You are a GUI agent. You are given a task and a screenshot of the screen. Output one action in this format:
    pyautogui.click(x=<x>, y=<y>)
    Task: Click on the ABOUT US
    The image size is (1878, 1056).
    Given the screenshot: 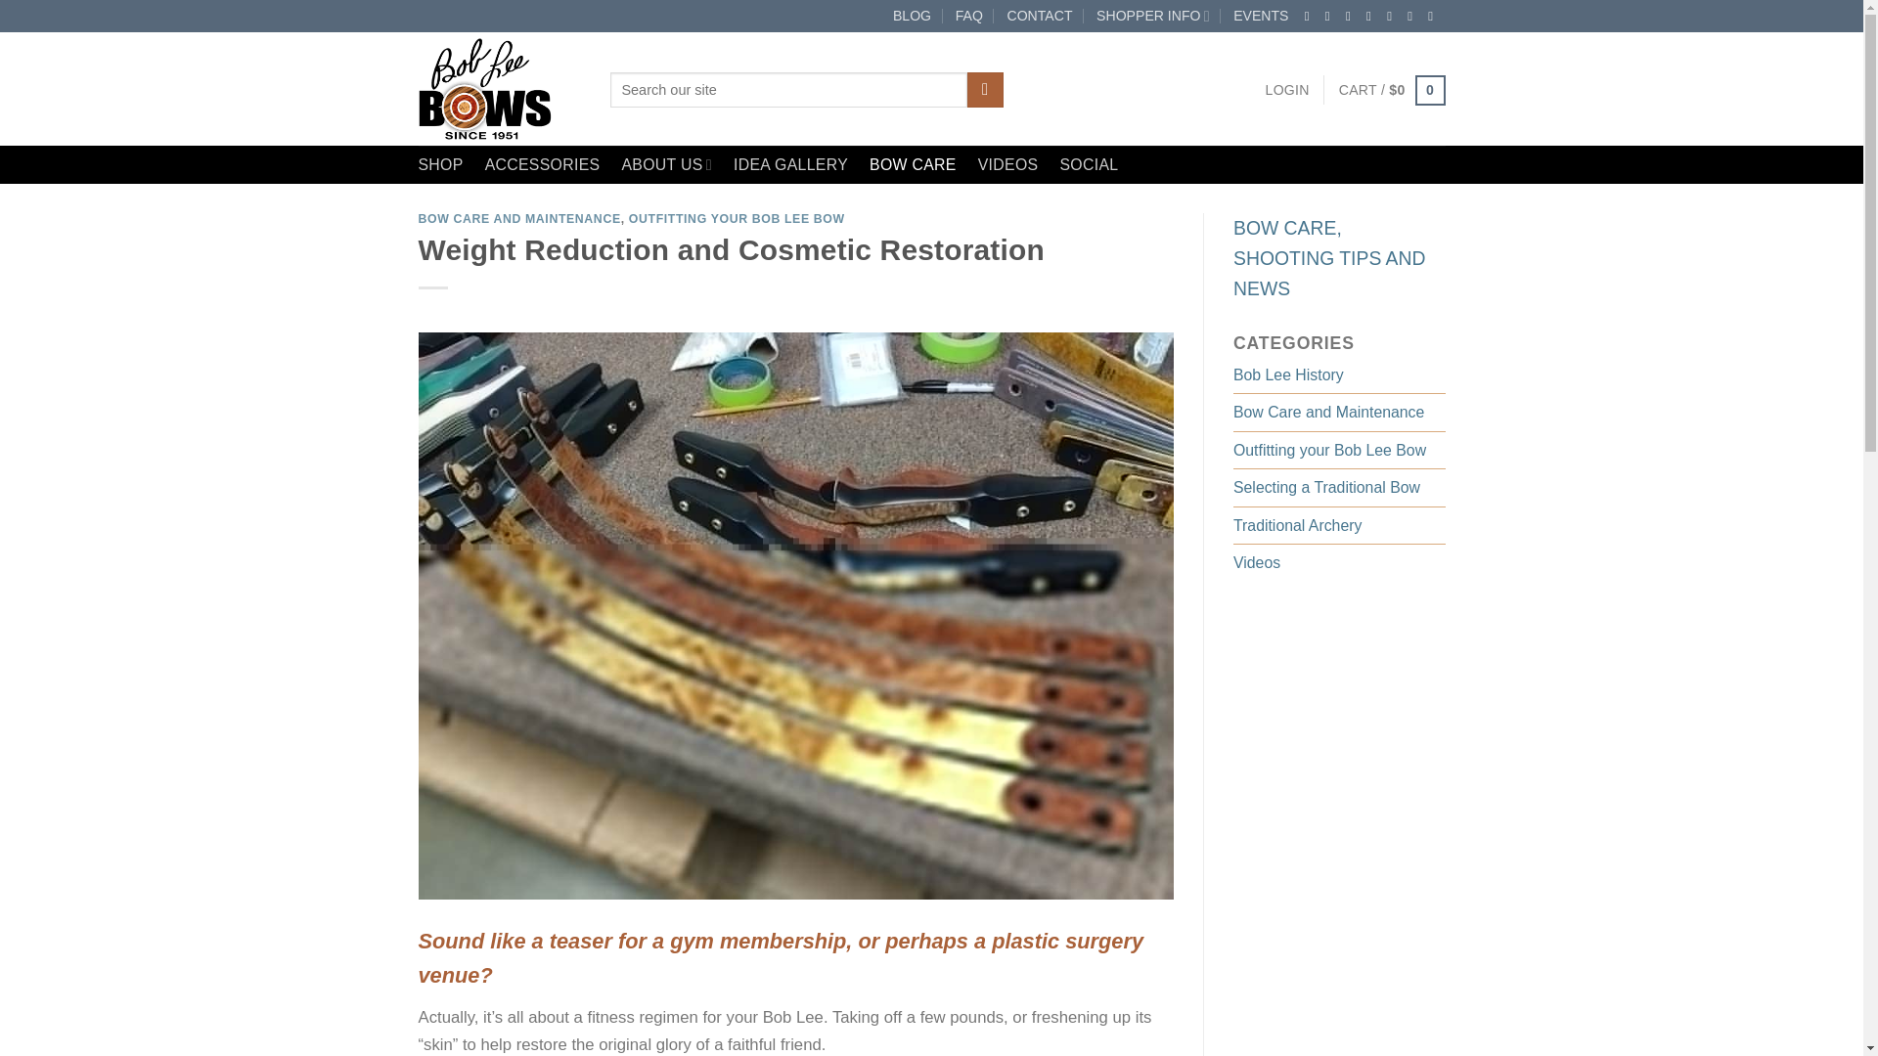 What is the action you would take?
    pyautogui.click(x=666, y=164)
    